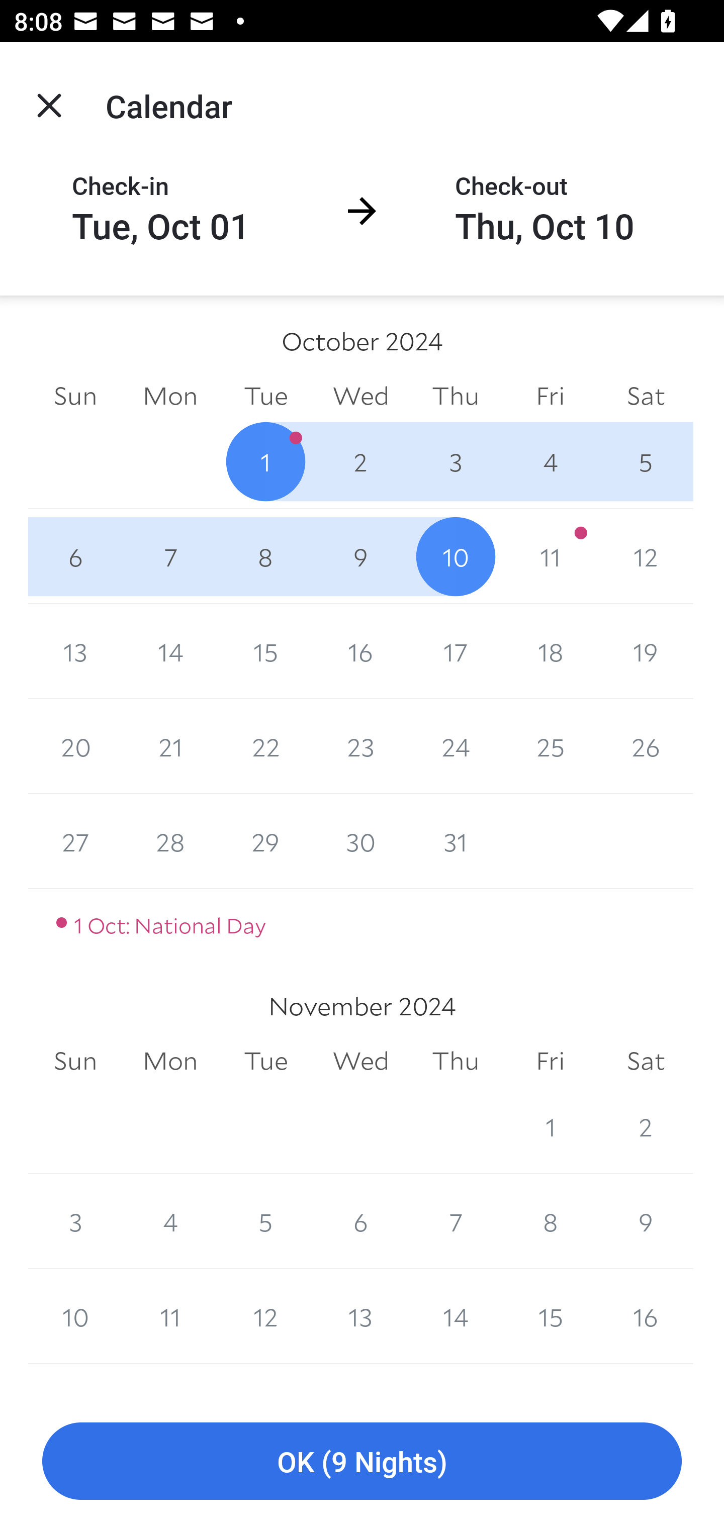  What do you see at coordinates (550, 651) in the screenshot?
I see `18 18 October 2024` at bounding box center [550, 651].